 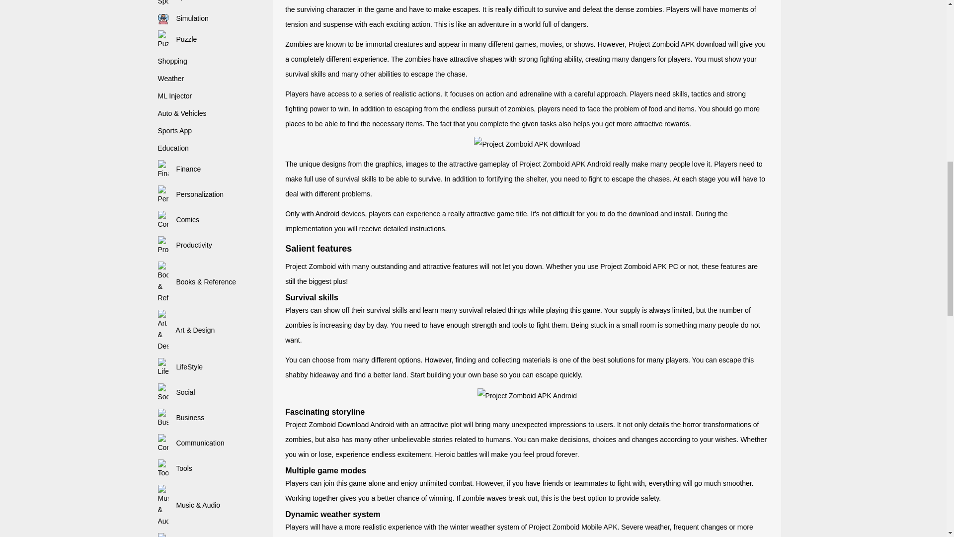 I want to click on Productivity, so click(x=185, y=245).